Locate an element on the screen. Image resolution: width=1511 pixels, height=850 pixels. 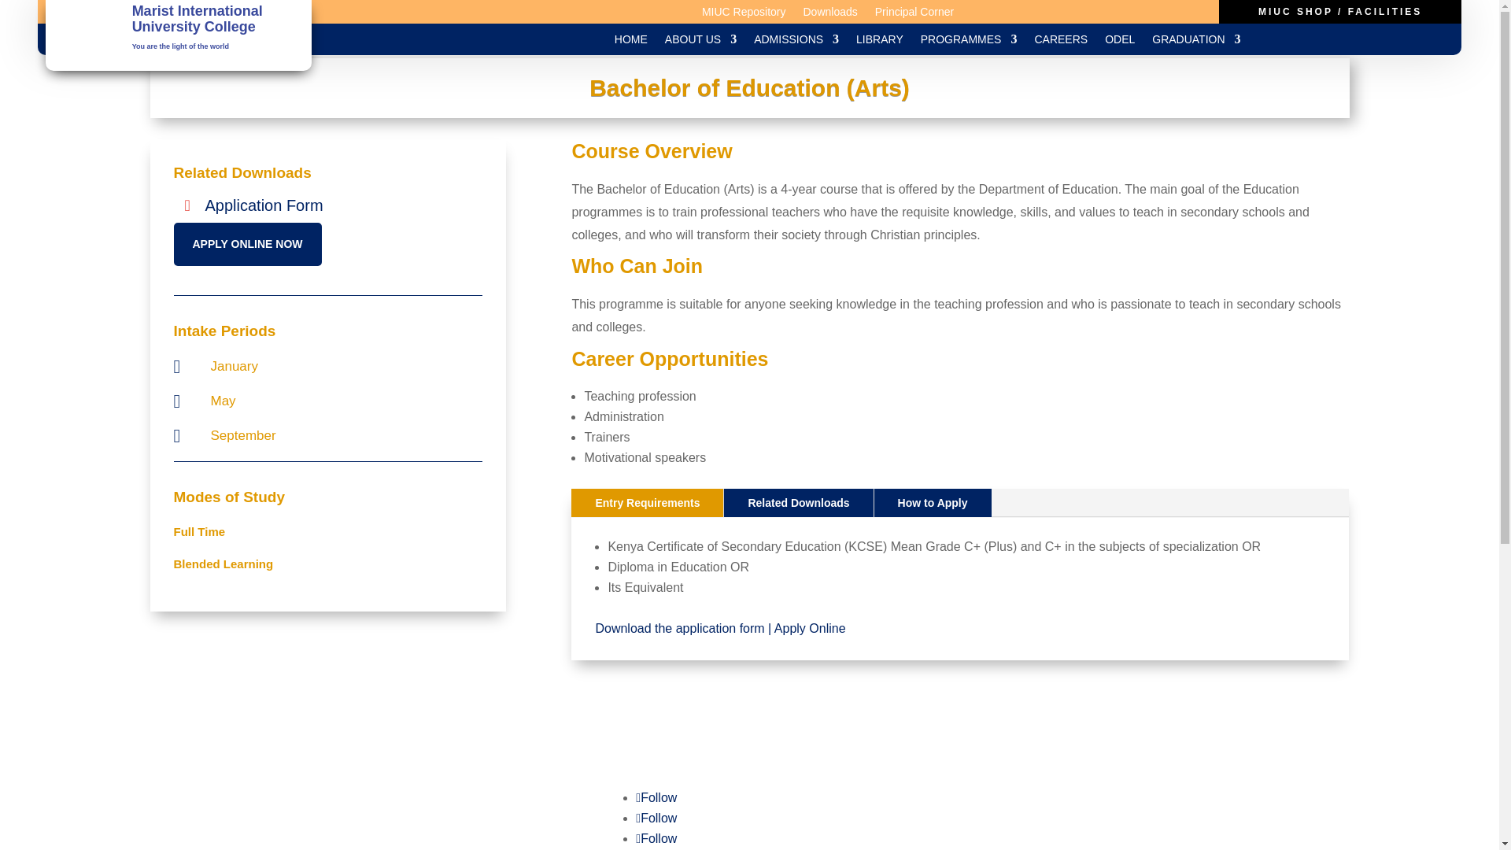
Follow on Instagram is located at coordinates (656, 838).